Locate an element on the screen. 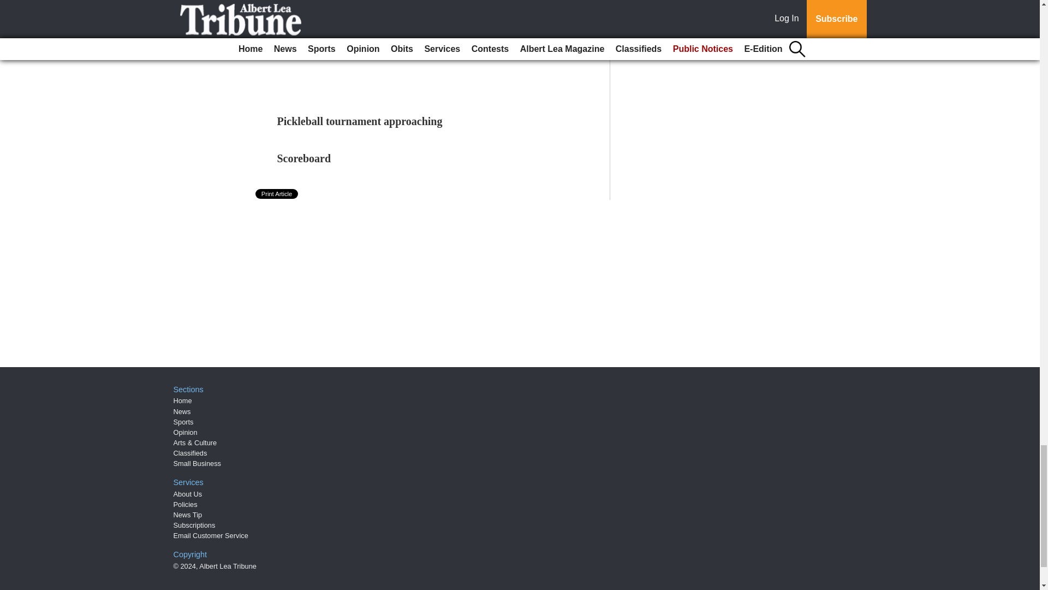 Image resolution: width=1048 pixels, height=590 pixels. Scoreboard is located at coordinates (304, 158).